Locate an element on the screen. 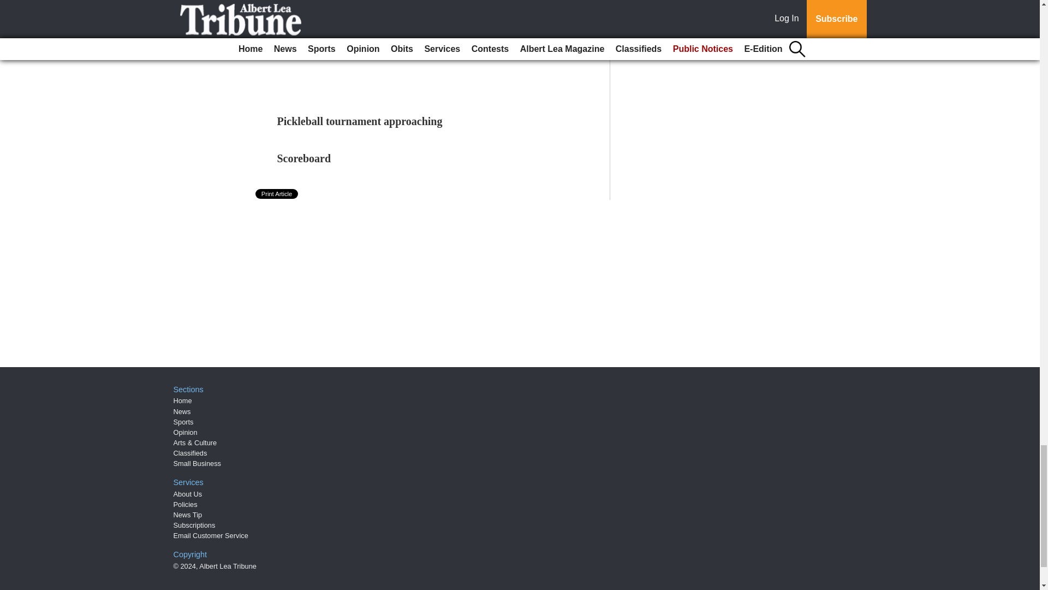 Image resolution: width=1048 pixels, height=590 pixels. Scoreboard is located at coordinates (304, 158).